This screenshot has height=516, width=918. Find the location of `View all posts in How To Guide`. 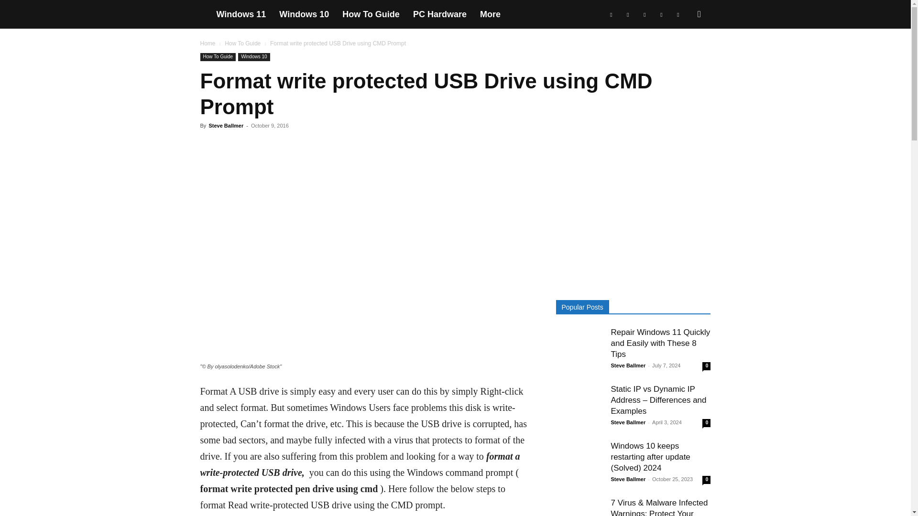

View all posts in How To Guide is located at coordinates (243, 43).